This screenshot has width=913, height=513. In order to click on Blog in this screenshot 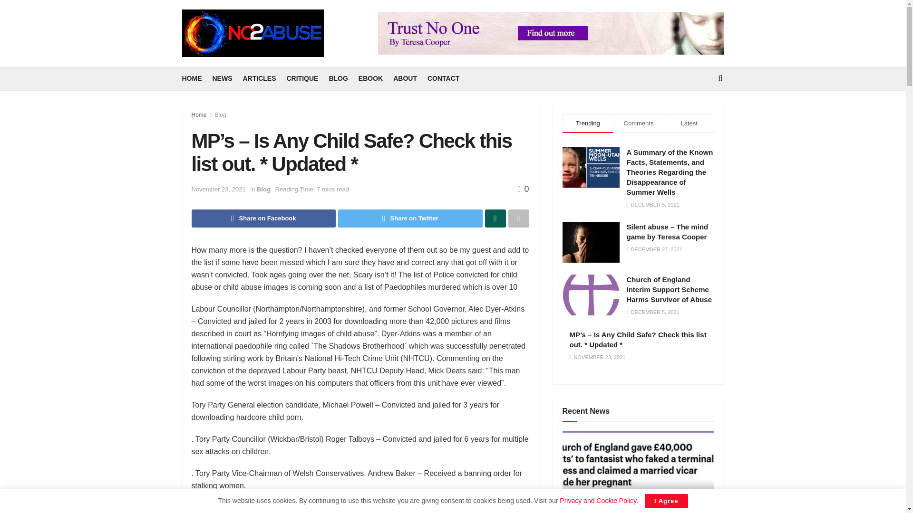, I will do `click(221, 115)`.